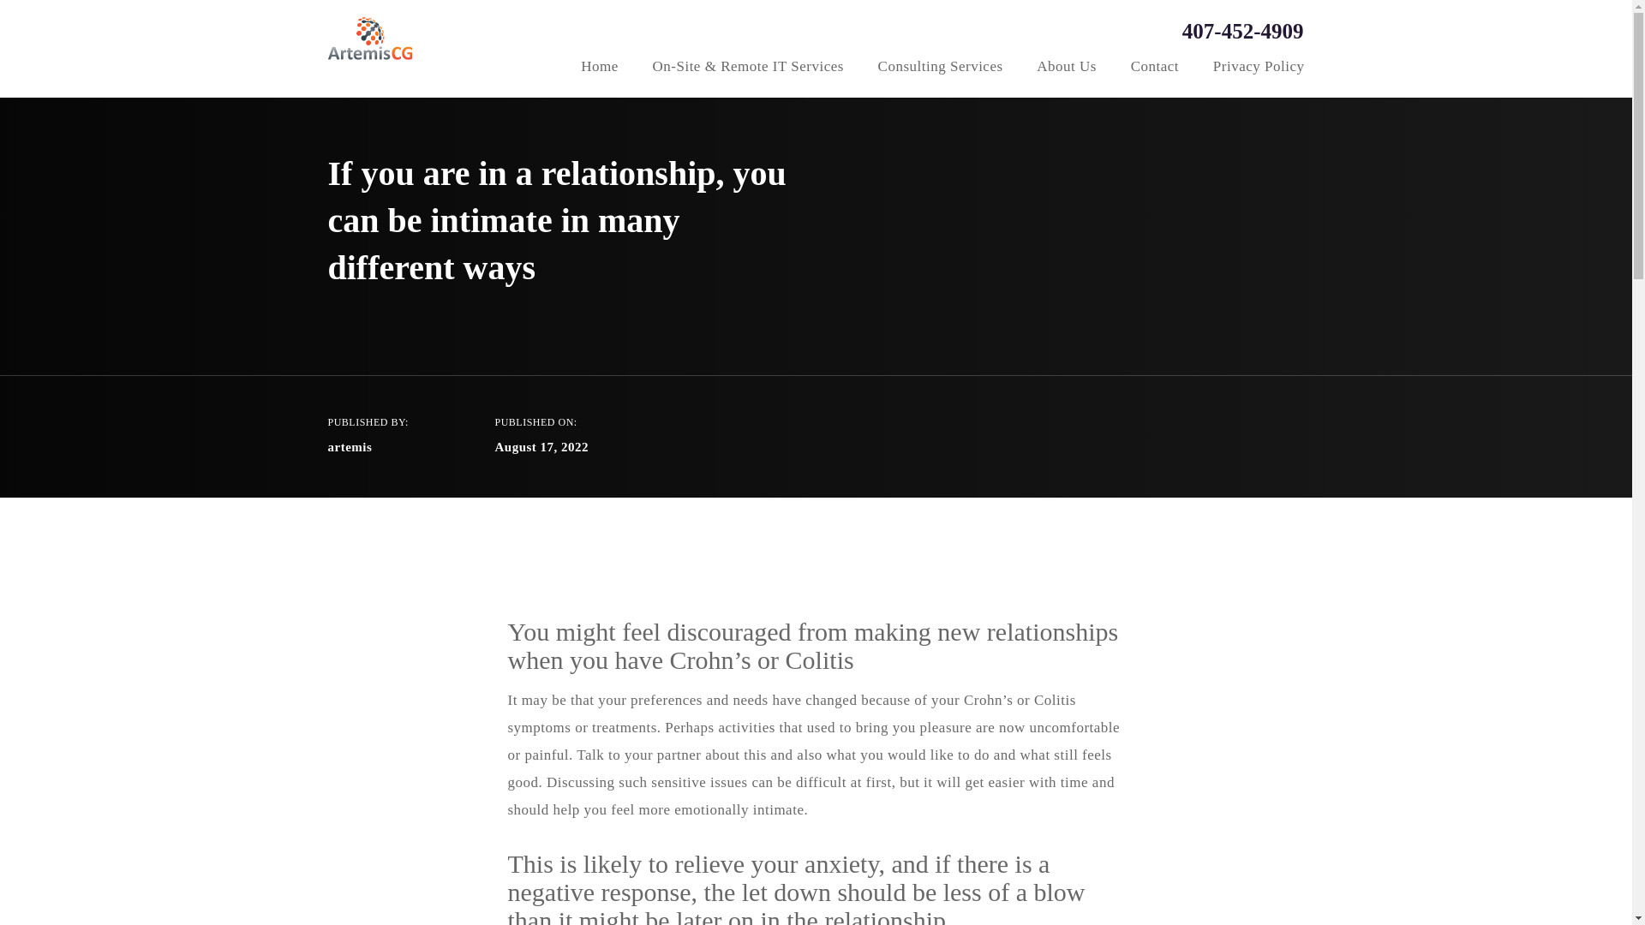 Image resolution: width=1645 pixels, height=925 pixels. I want to click on Privacy Policy, so click(1259, 69).